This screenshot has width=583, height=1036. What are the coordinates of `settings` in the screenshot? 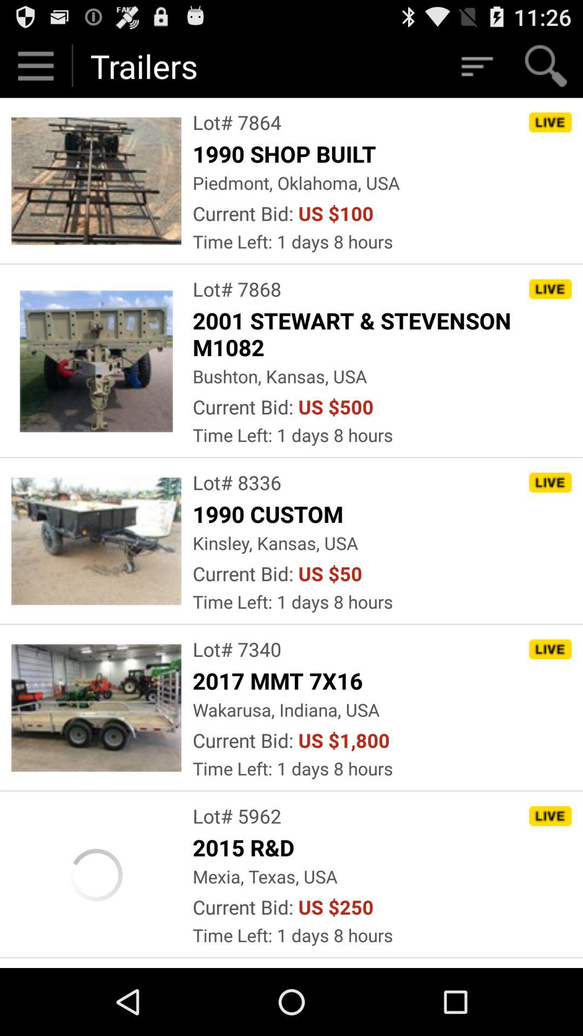 It's located at (36, 66).